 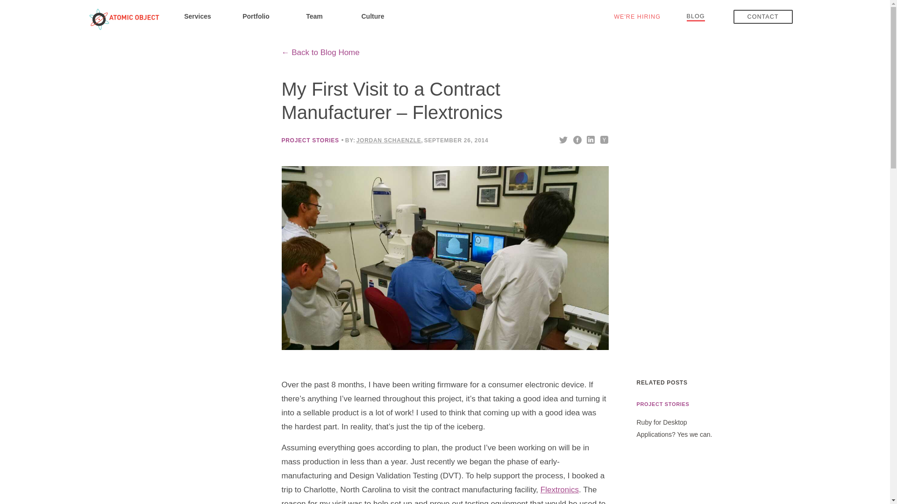 I want to click on CONTACT, so click(x=763, y=16).